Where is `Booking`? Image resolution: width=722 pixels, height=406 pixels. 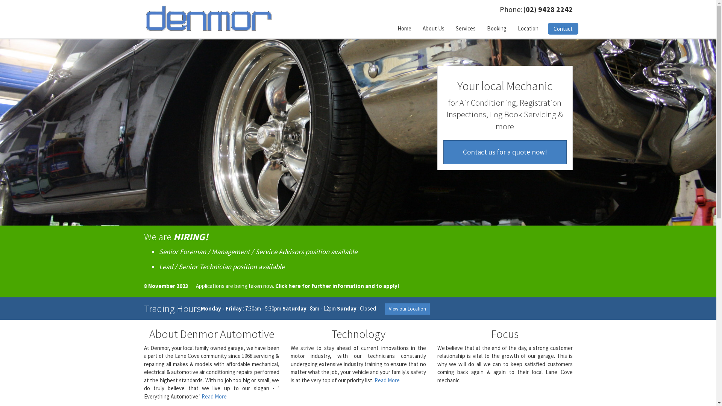 Booking is located at coordinates (497, 29).